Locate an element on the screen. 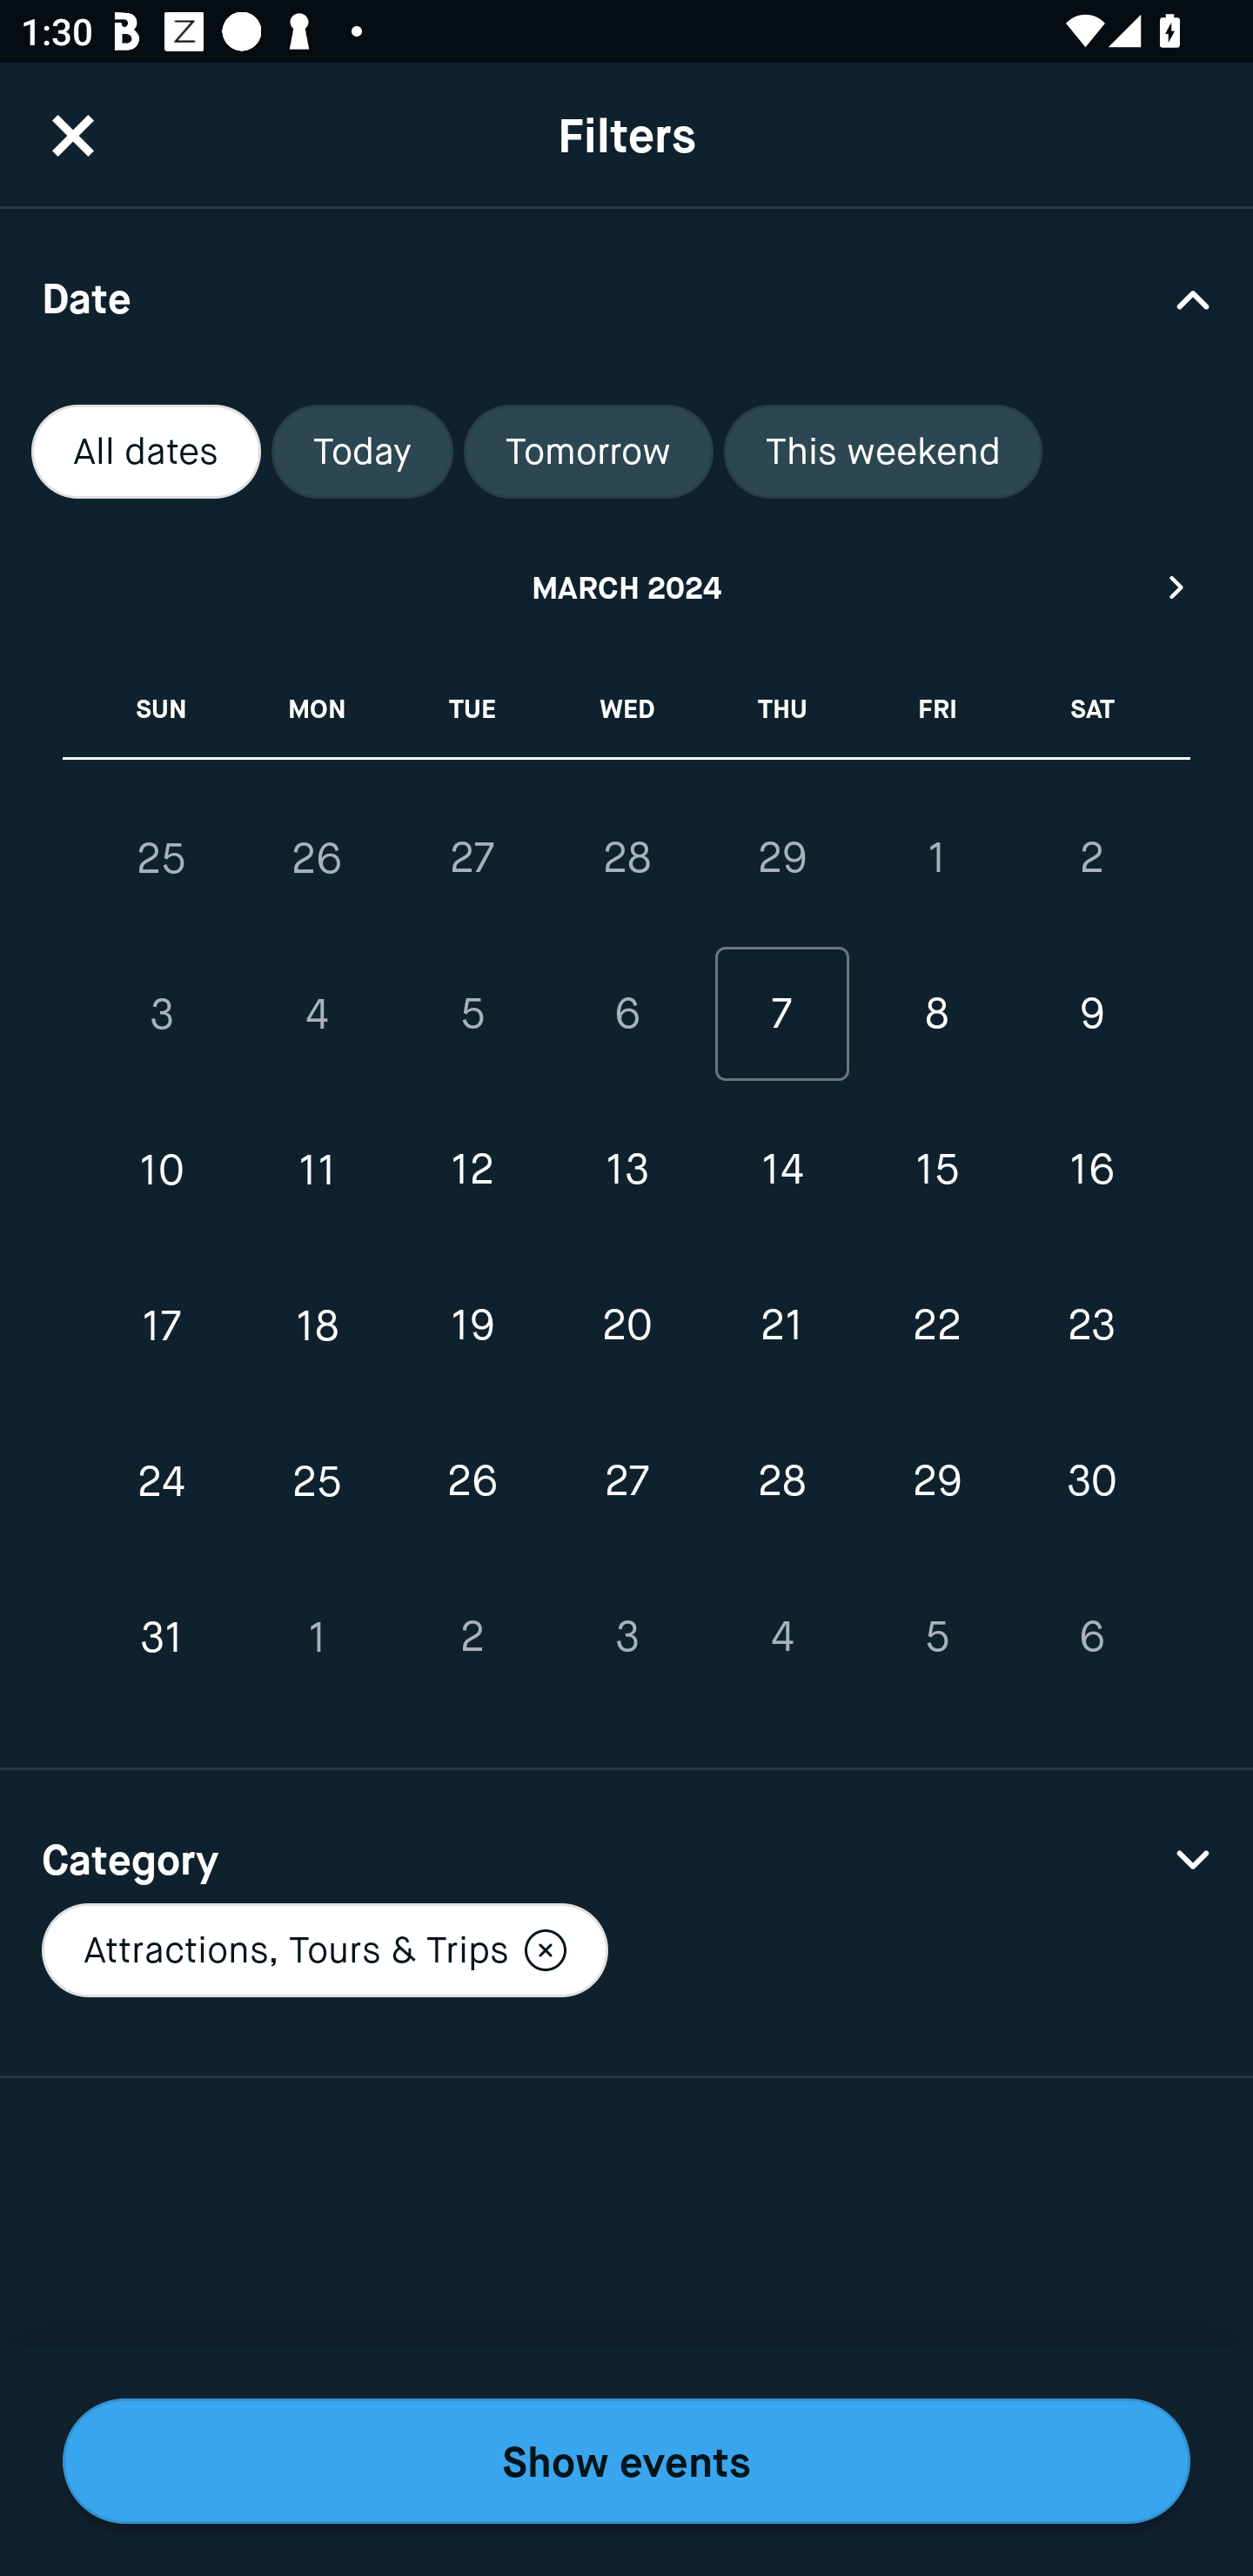 The image size is (1253, 2576). 20 is located at coordinates (626, 1325).